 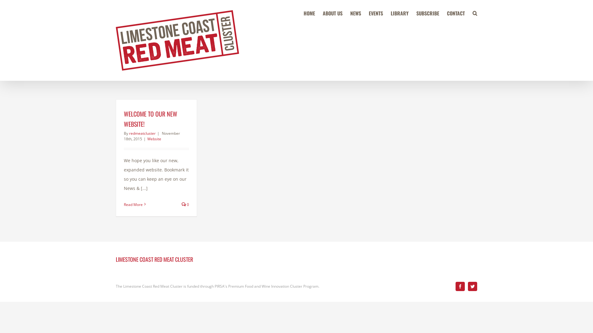 I want to click on WELCOME TO OUR NEW WEBSITE!, so click(x=151, y=119).